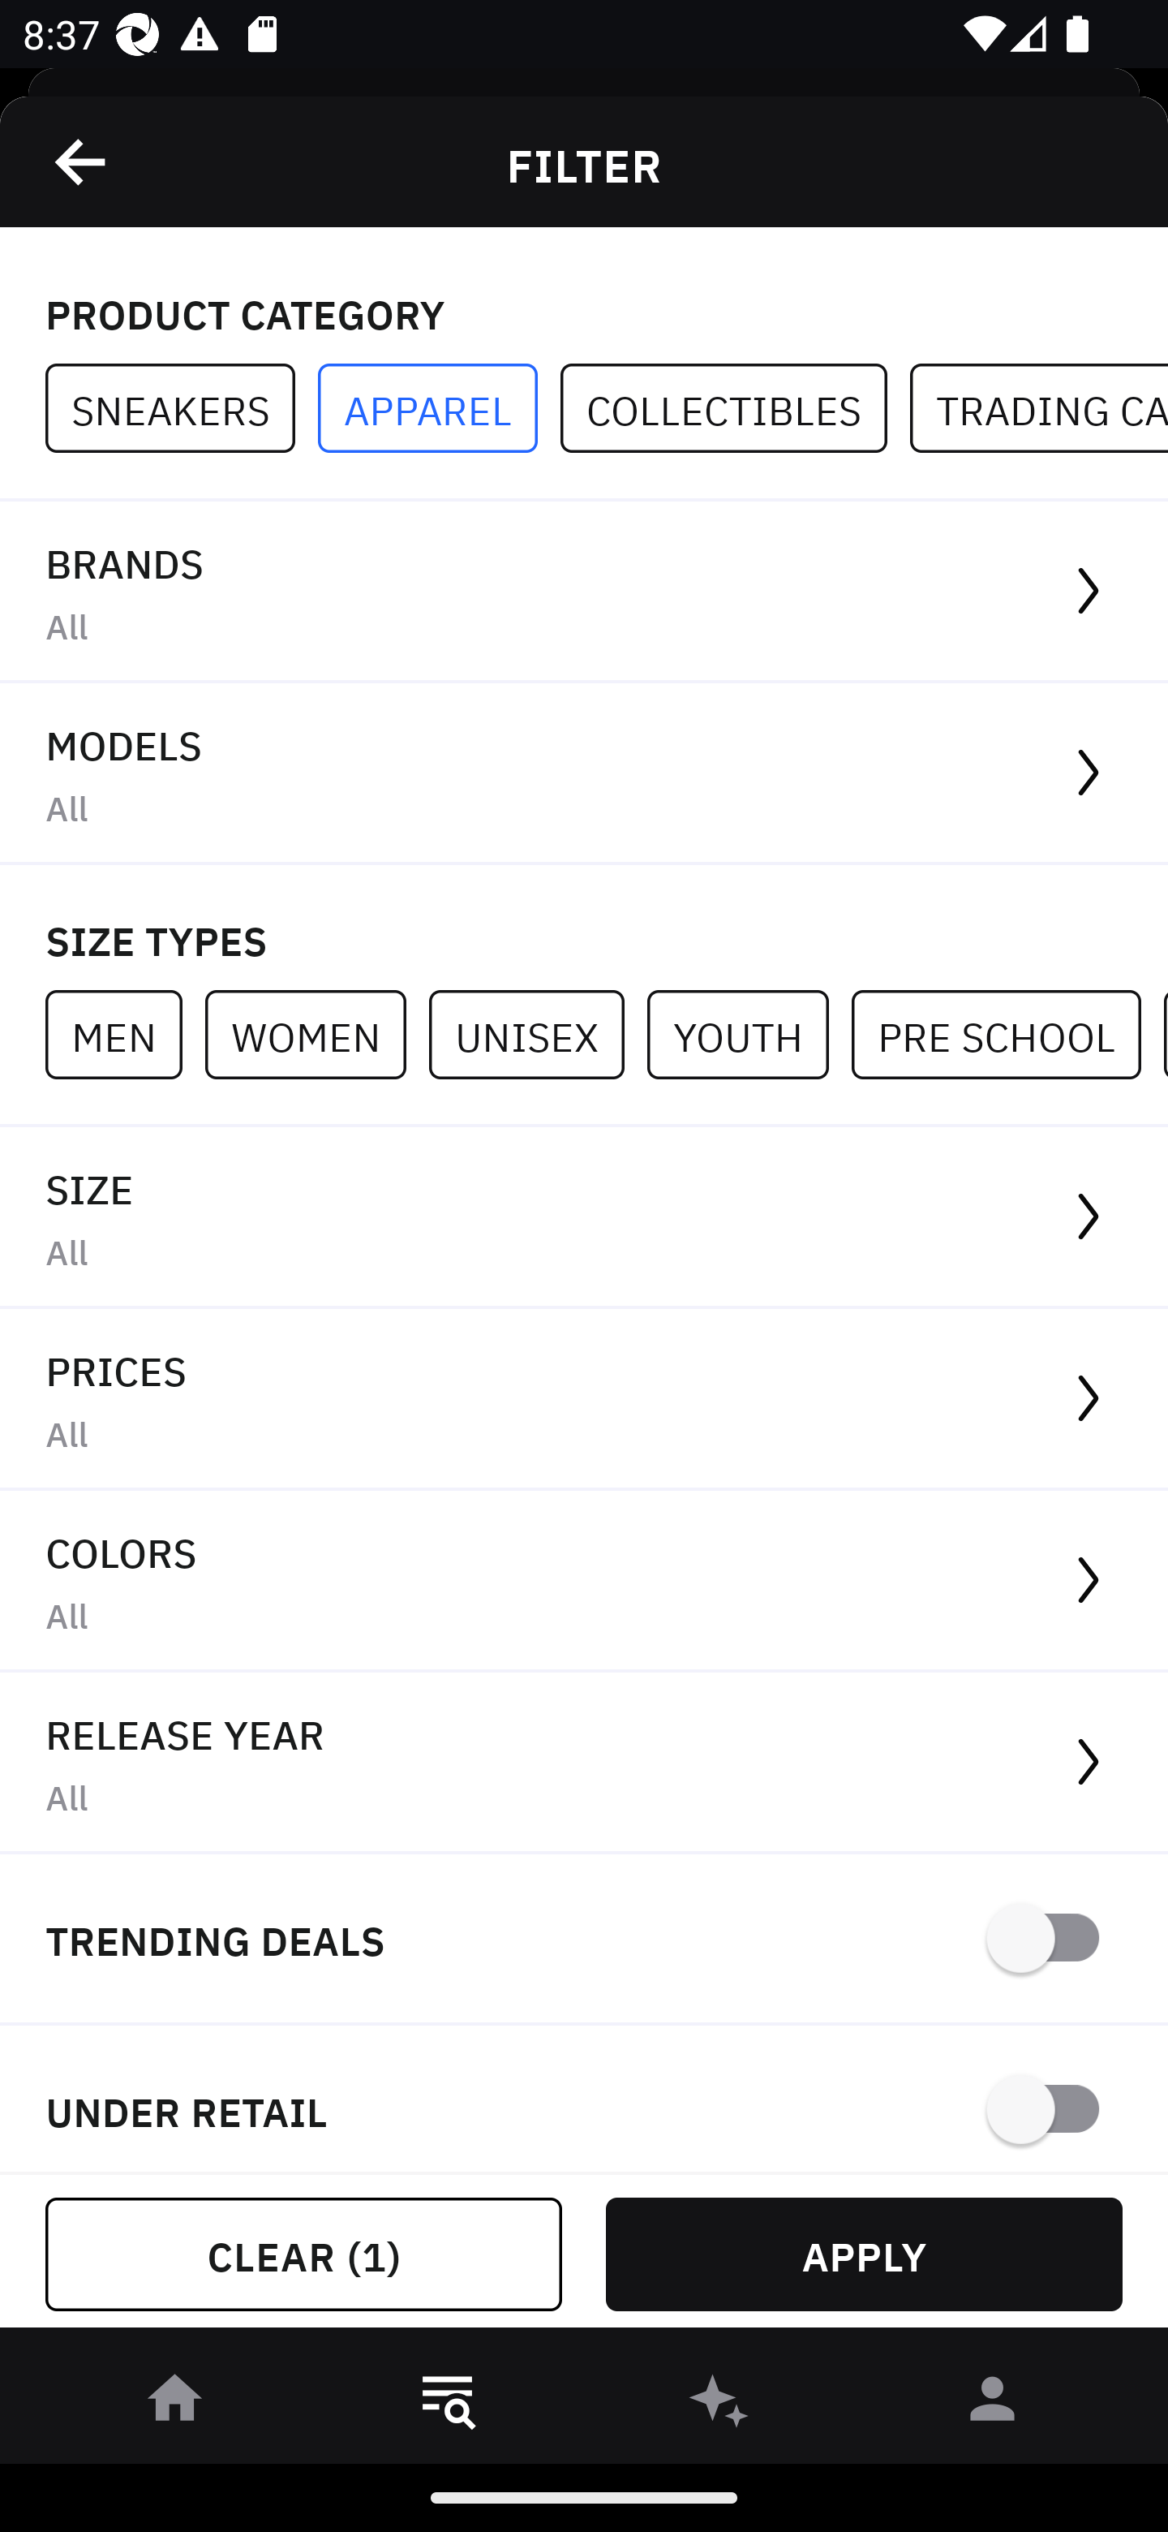 The image size is (1168, 2532). Describe the element at coordinates (175, 2404) in the screenshot. I see `󰋜` at that location.